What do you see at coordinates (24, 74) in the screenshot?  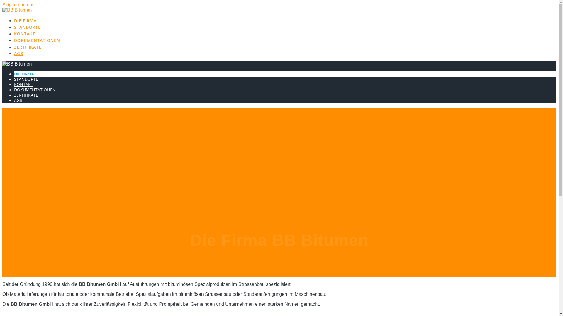 I see `DIE FIRMA` at bounding box center [24, 74].